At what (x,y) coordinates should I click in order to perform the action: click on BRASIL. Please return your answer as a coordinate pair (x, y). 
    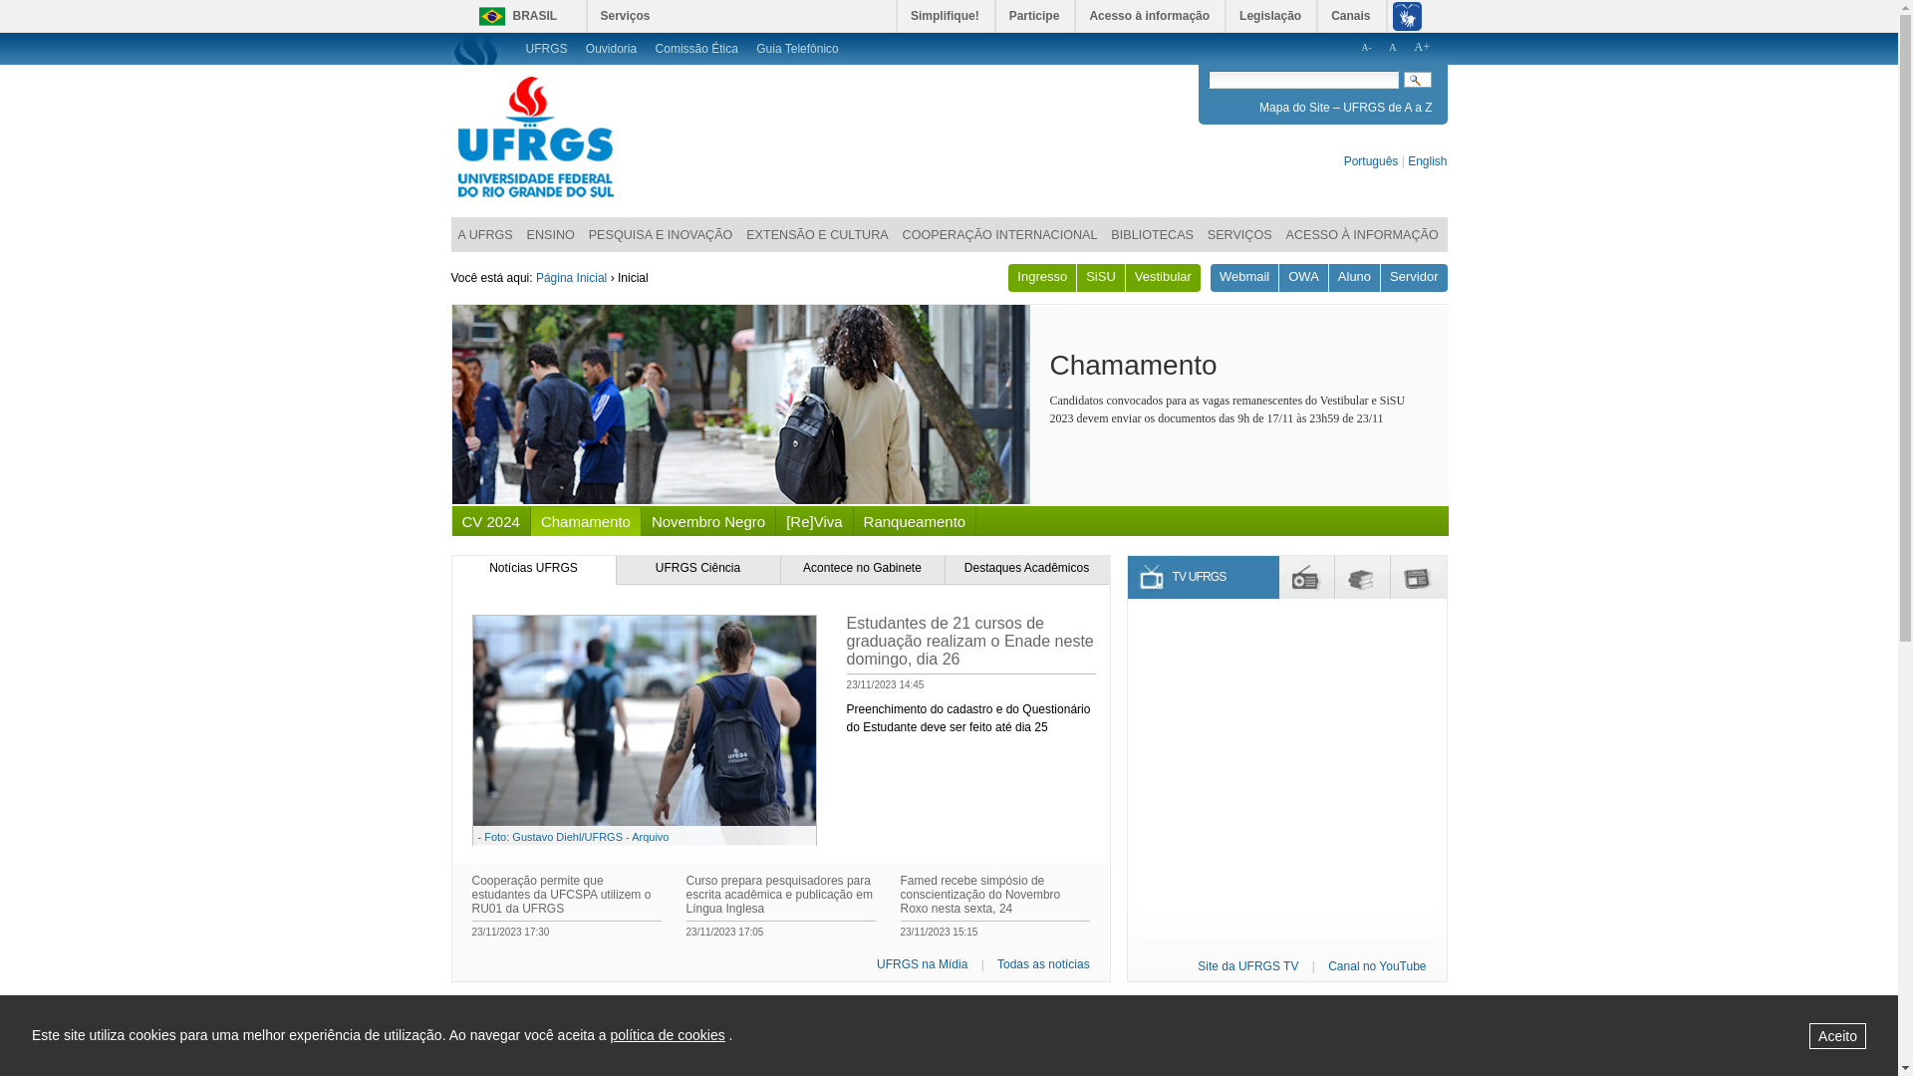
    Looking at the image, I should click on (512, 16).